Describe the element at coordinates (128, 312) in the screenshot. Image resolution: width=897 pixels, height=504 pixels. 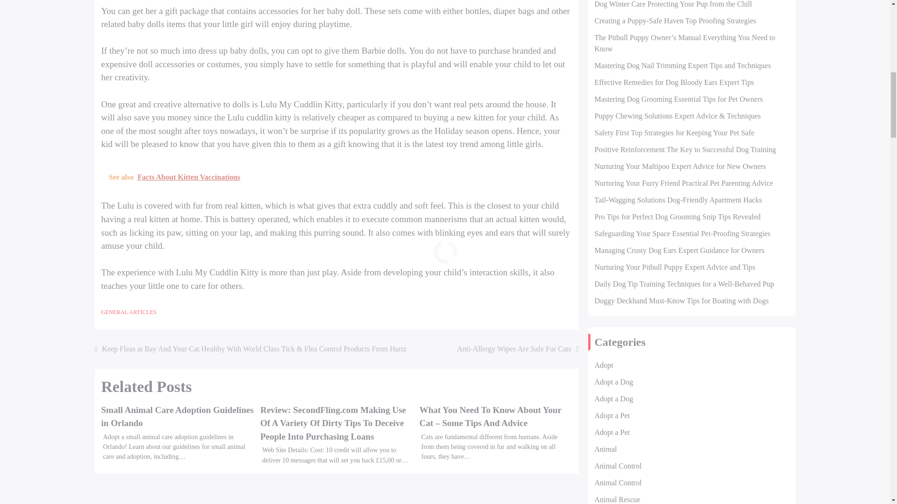
I see `GENERAL ARTICLES` at that location.